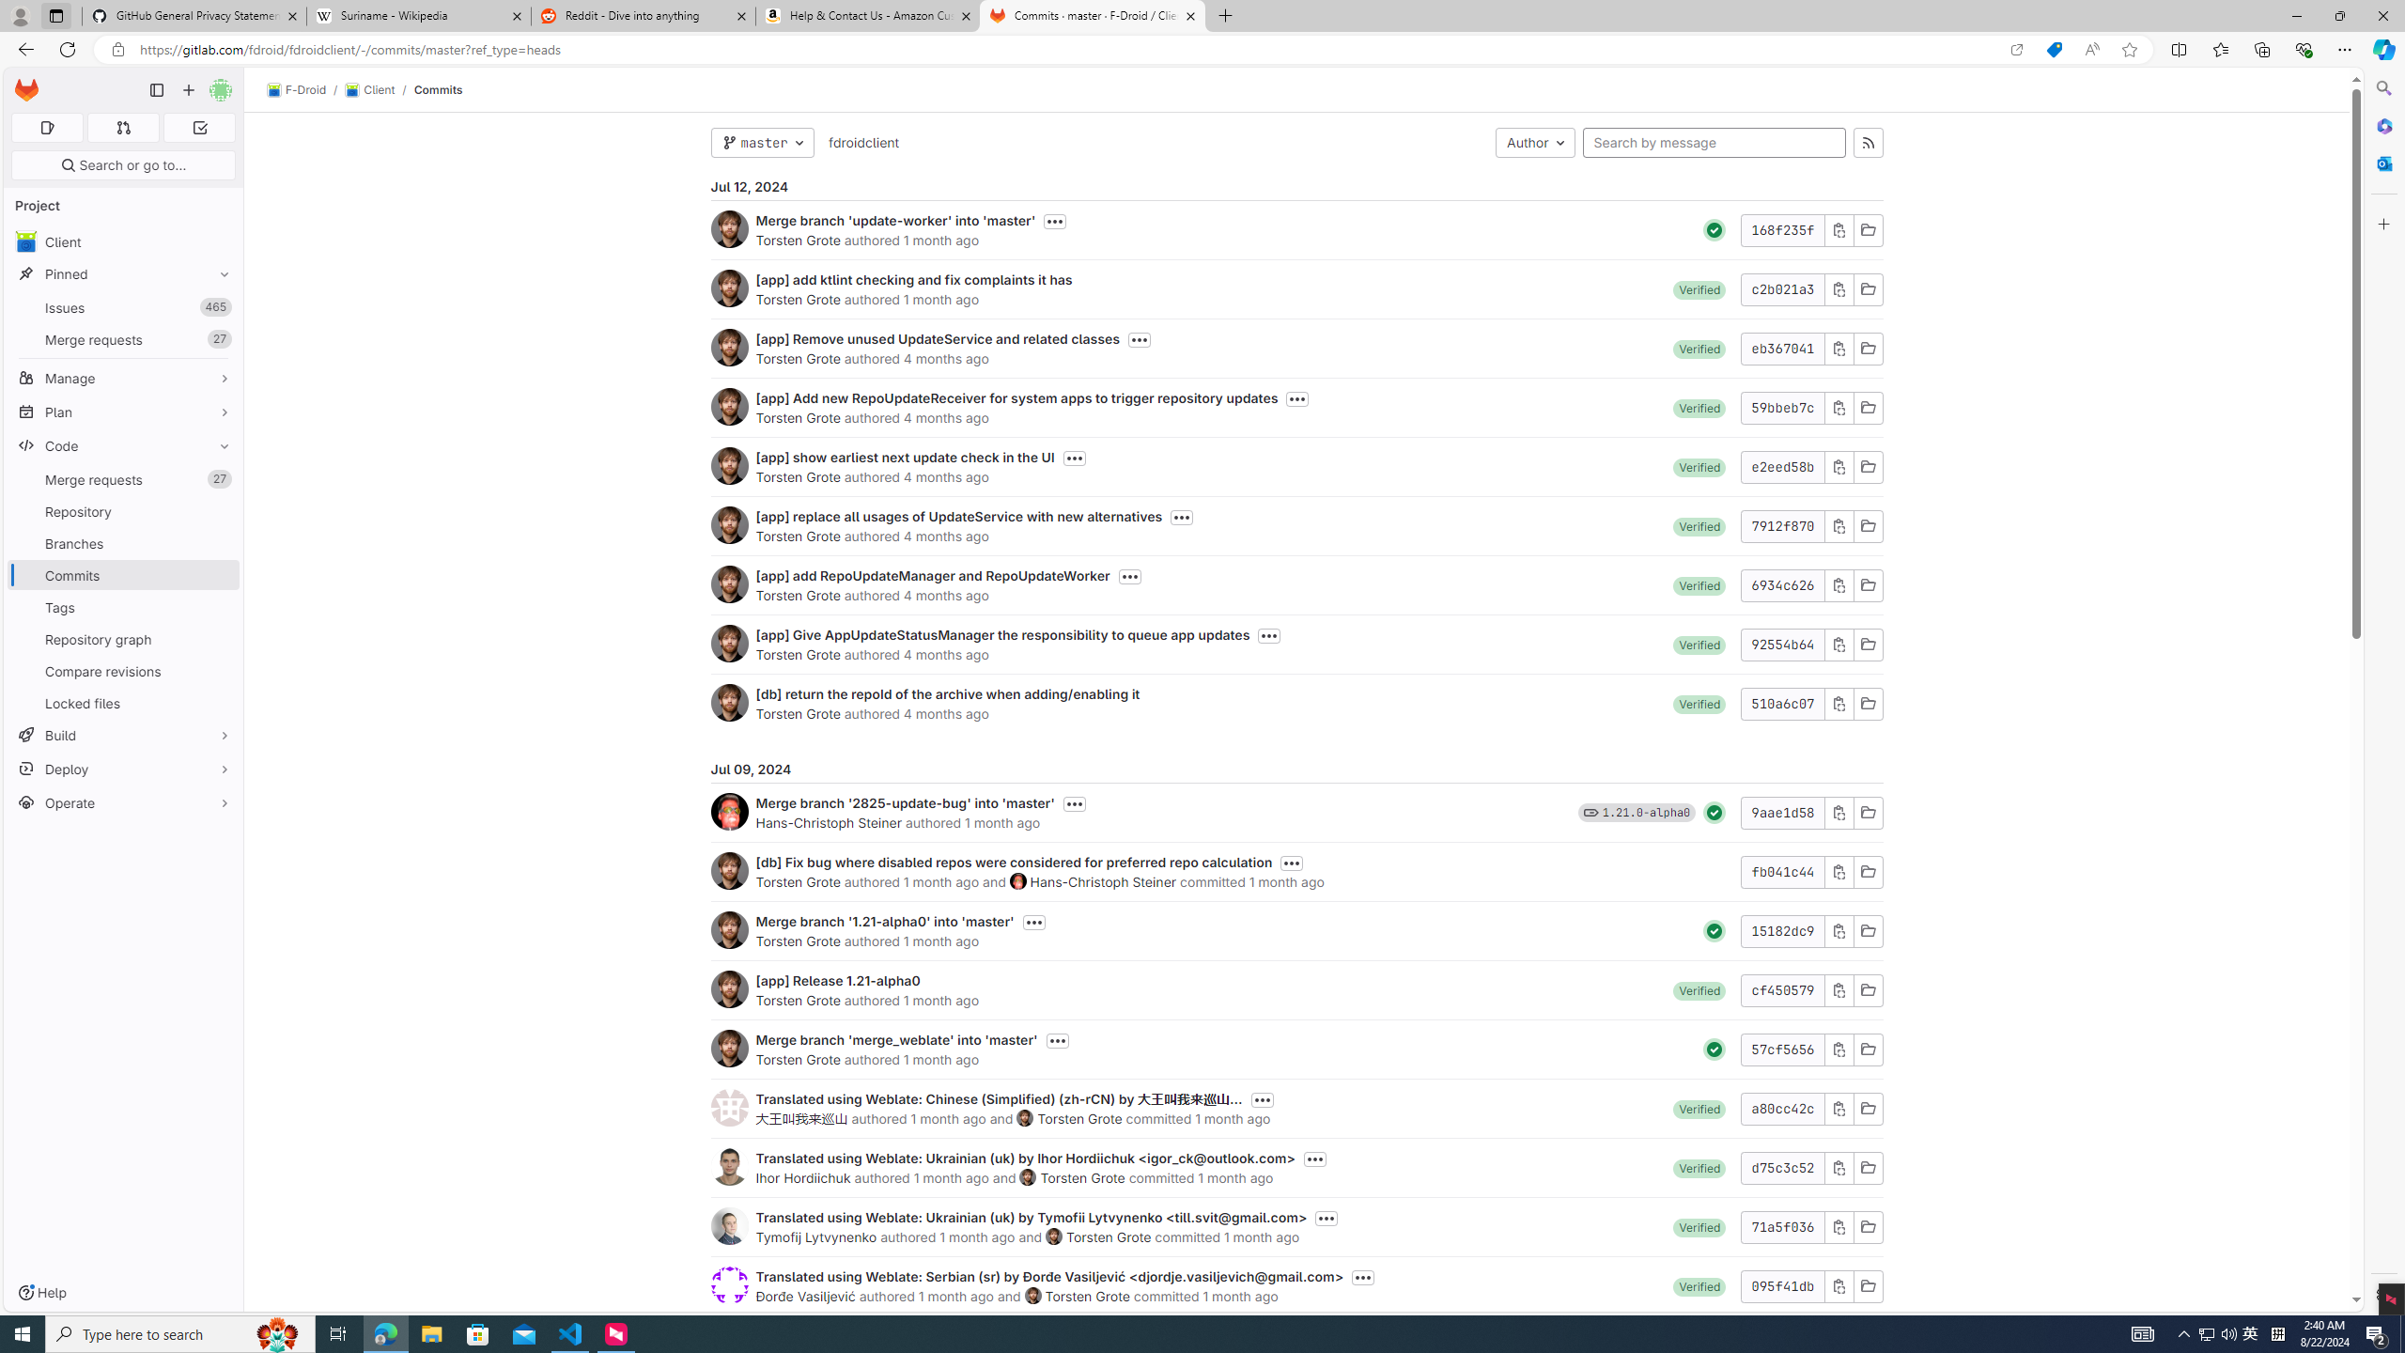 This screenshot has width=2405, height=1353. What do you see at coordinates (418, 16) in the screenshot?
I see `Suriname - Wikipedia` at bounding box center [418, 16].